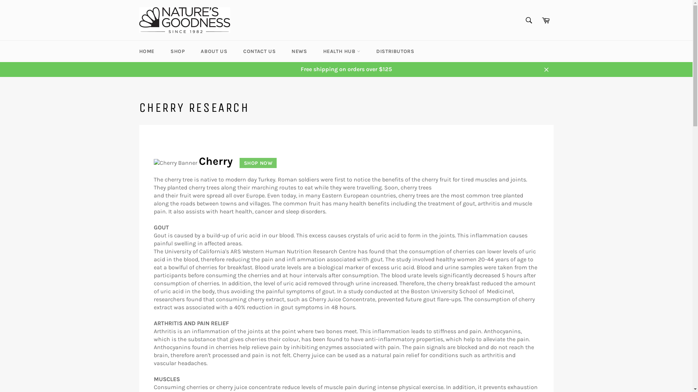  Describe the element at coordinates (260, 52) in the screenshot. I see `CONTACT US` at that location.